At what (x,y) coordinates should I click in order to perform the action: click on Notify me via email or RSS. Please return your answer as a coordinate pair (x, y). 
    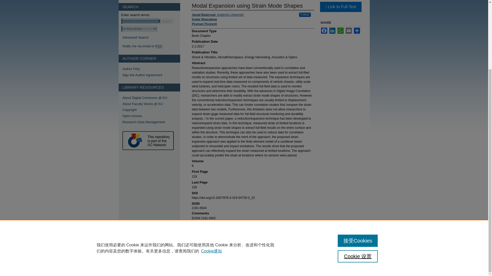
    Looking at the image, I should click on (151, 46).